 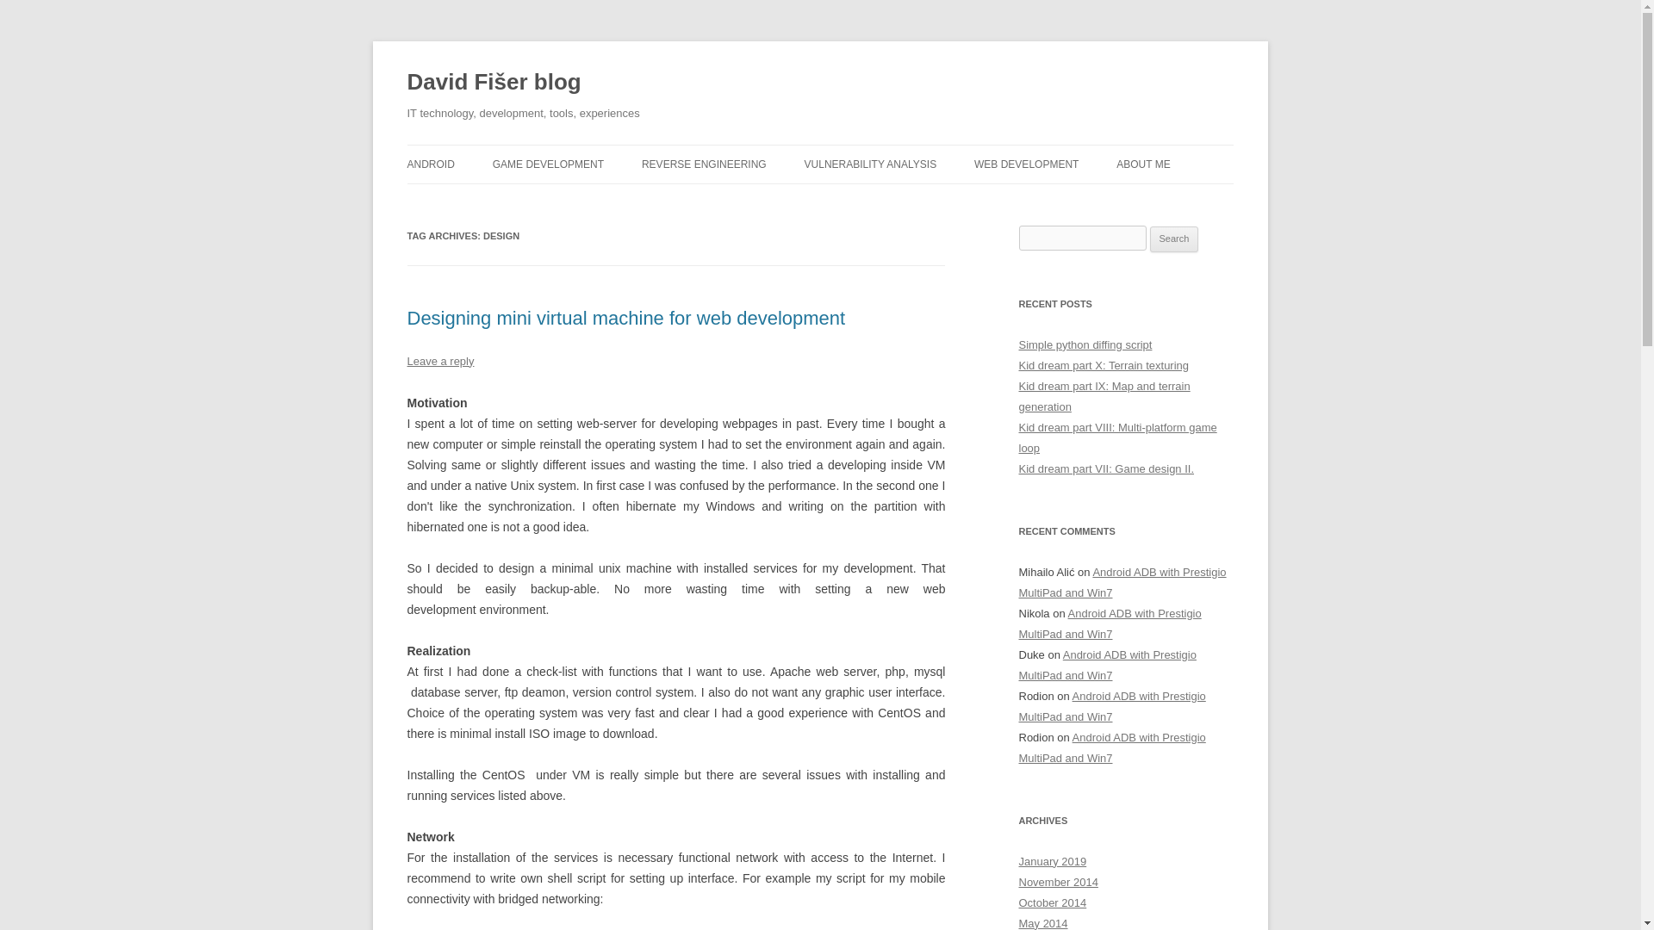 What do you see at coordinates (1104, 396) in the screenshot?
I see `Kid dream part IX: Map and terrain generation` at bounding box center [1104, 396].